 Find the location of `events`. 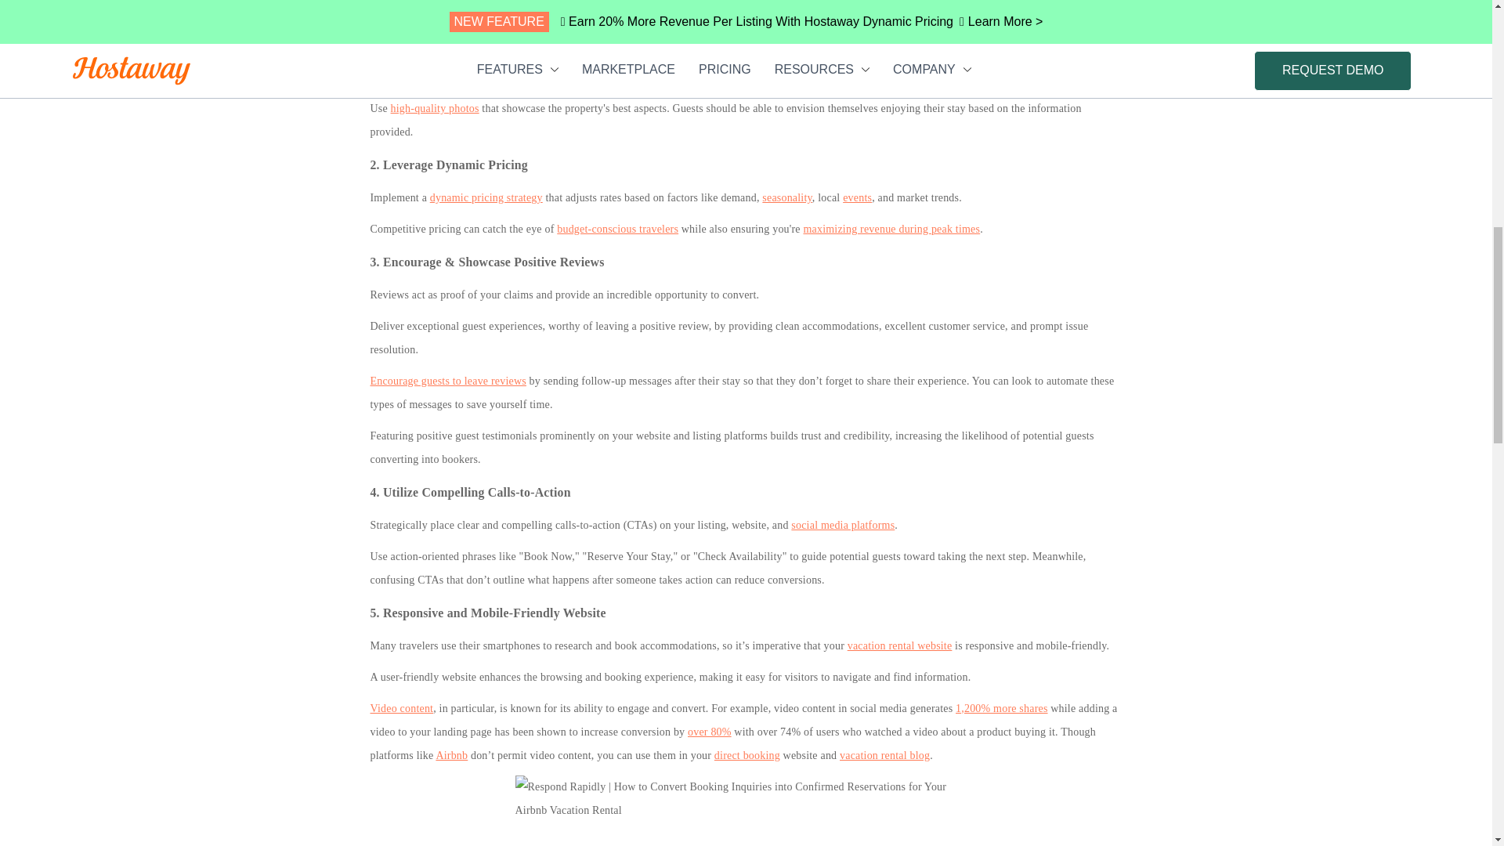

events is located at coordinates (857, 197).